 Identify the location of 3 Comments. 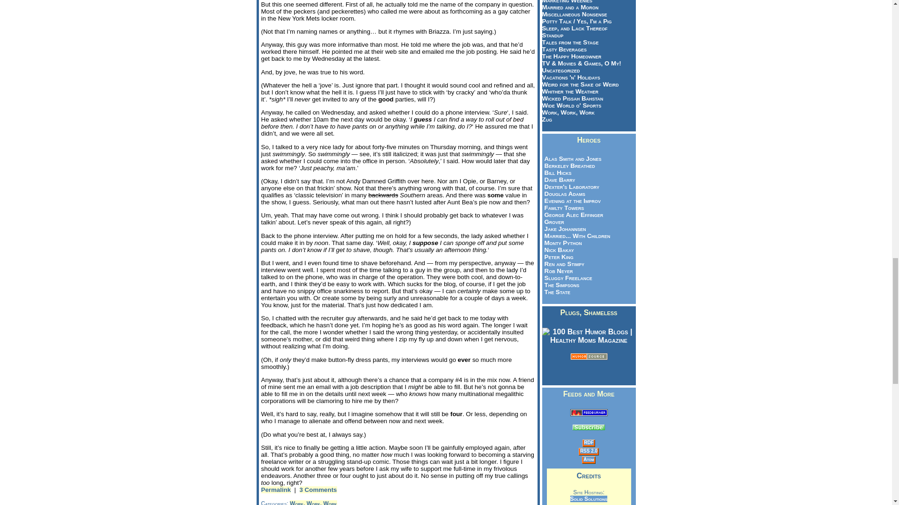
(318, 490).